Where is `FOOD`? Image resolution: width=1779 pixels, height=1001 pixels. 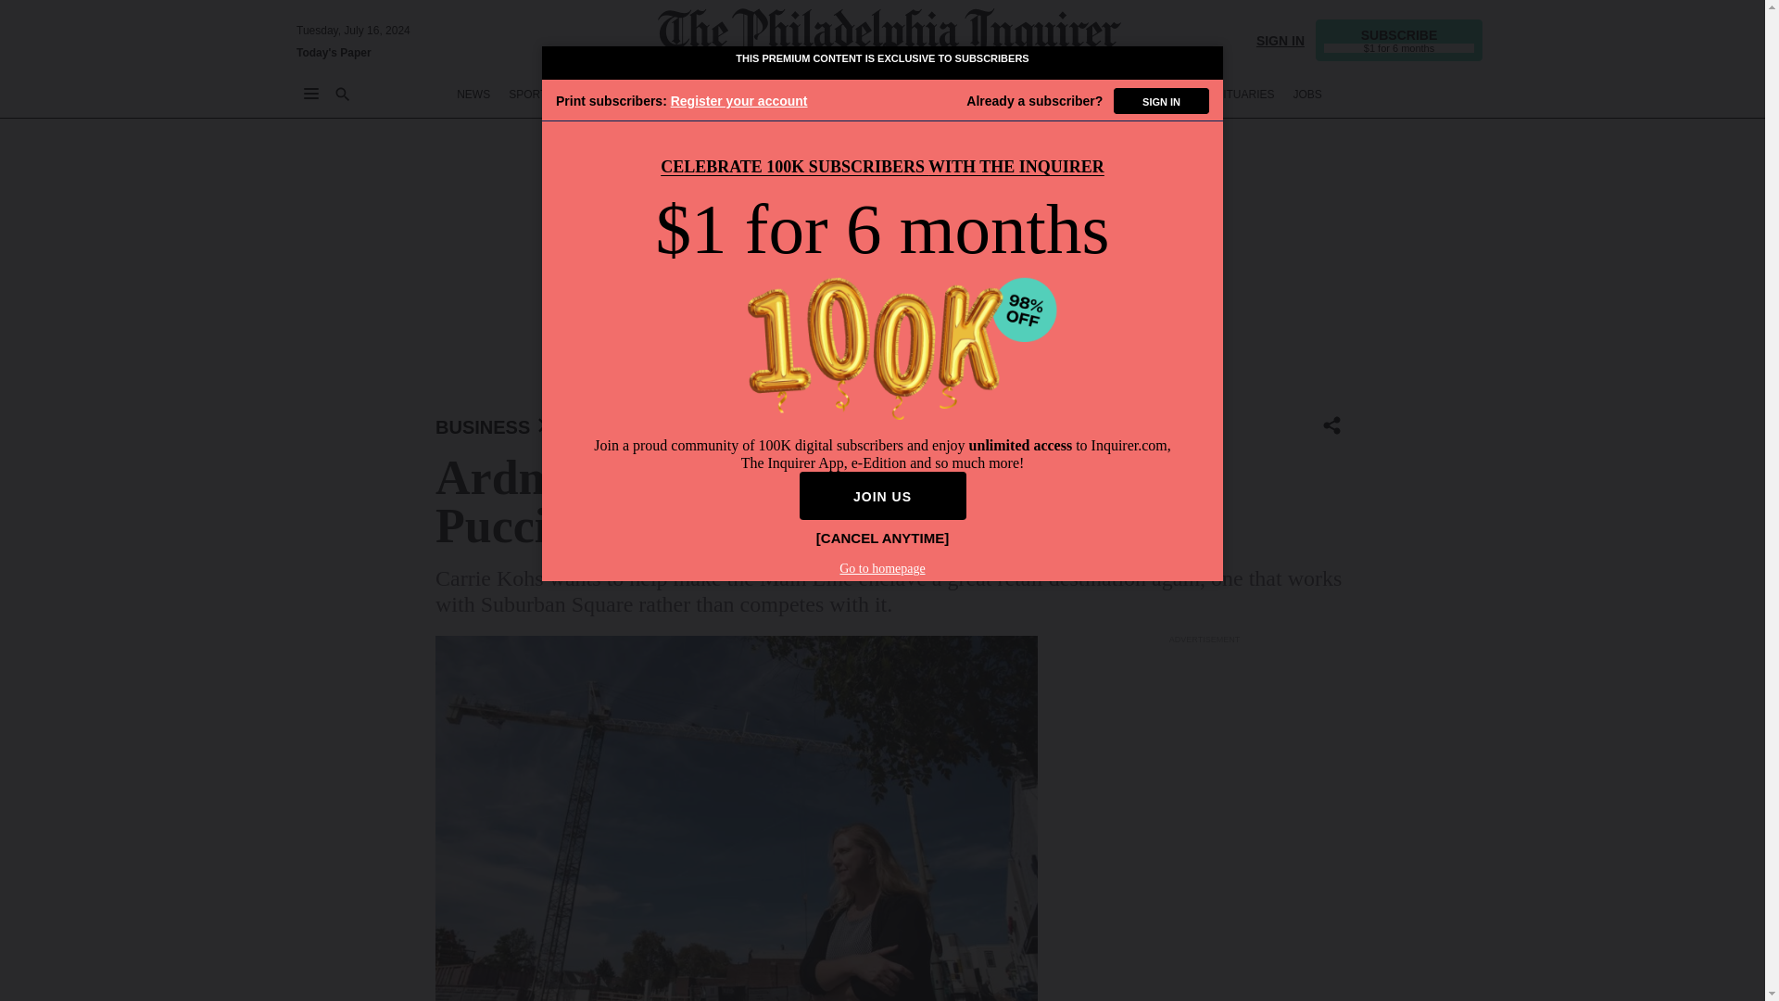
FOOD is located at coordinates (1019, 95).